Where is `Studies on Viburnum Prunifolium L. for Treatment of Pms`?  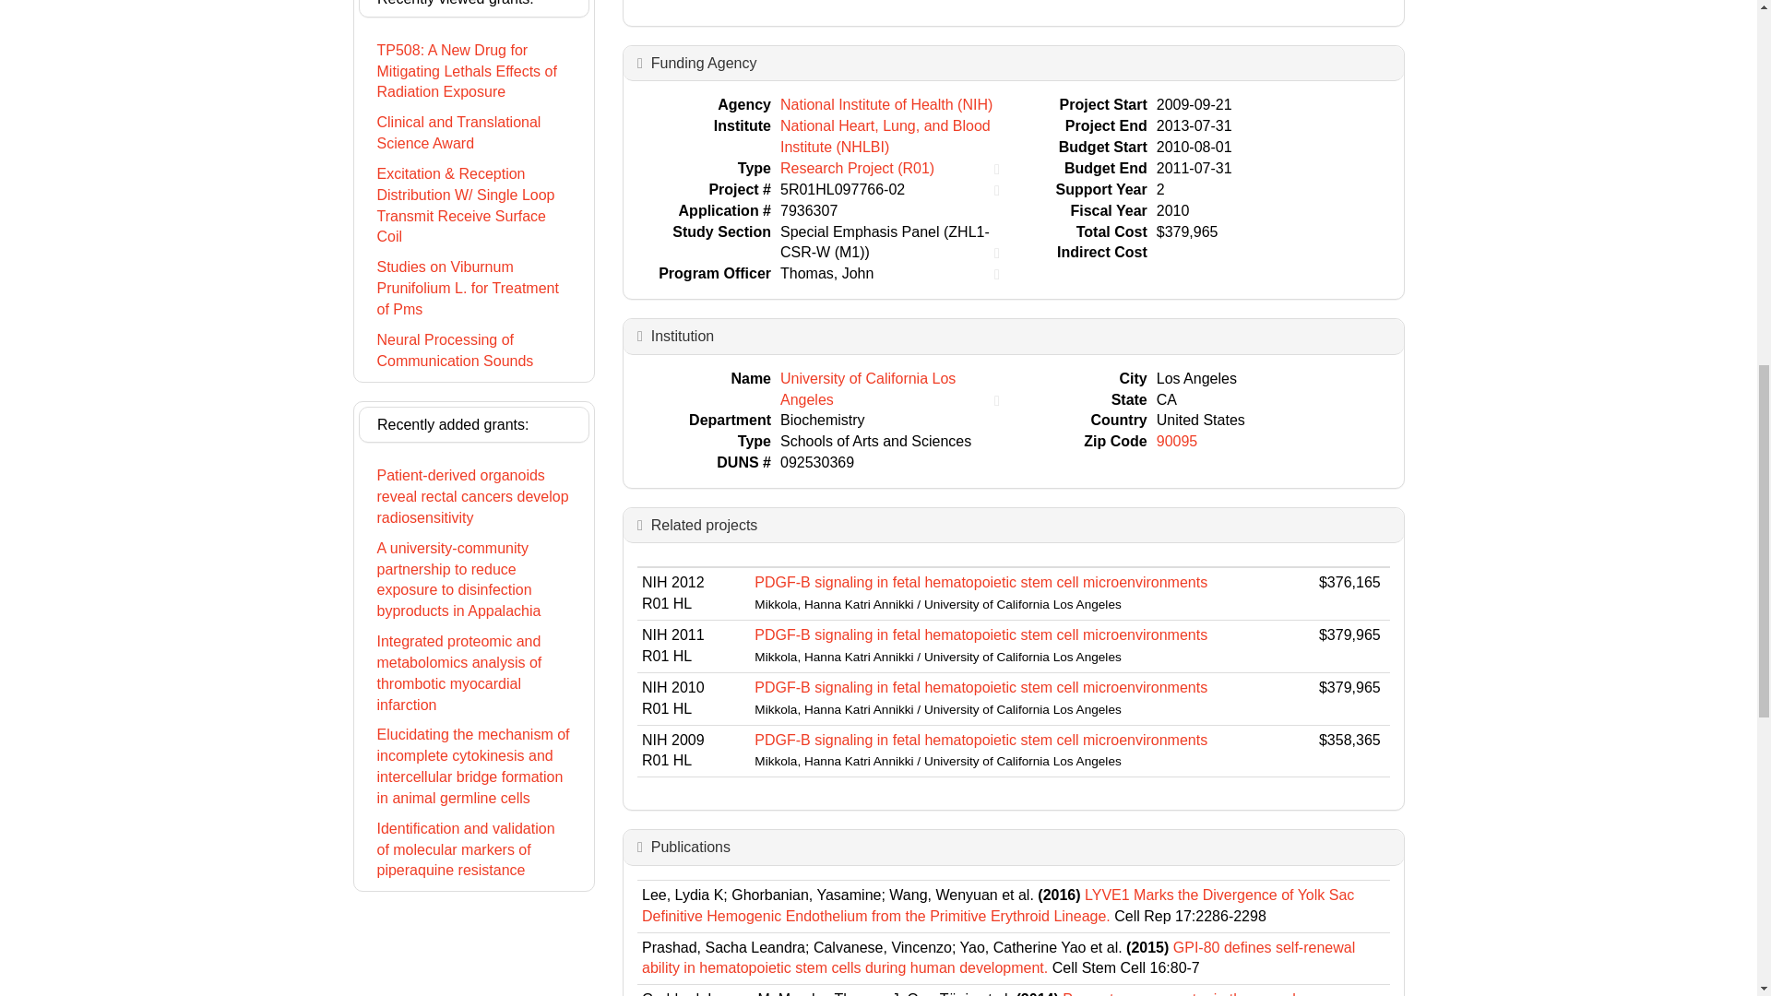
Studies on Viburnum Prunifolium L. for Treatment of Pms is located at coordinates (473, 290).